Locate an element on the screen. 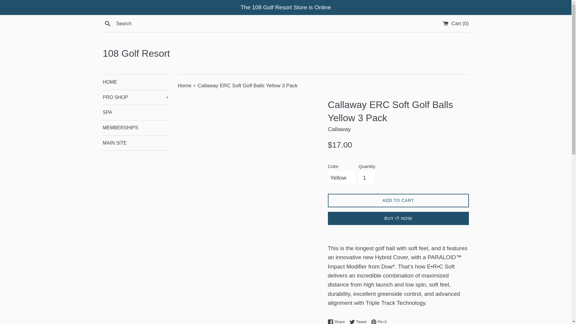  ADD TO CART is located at coordinates (398, 200).